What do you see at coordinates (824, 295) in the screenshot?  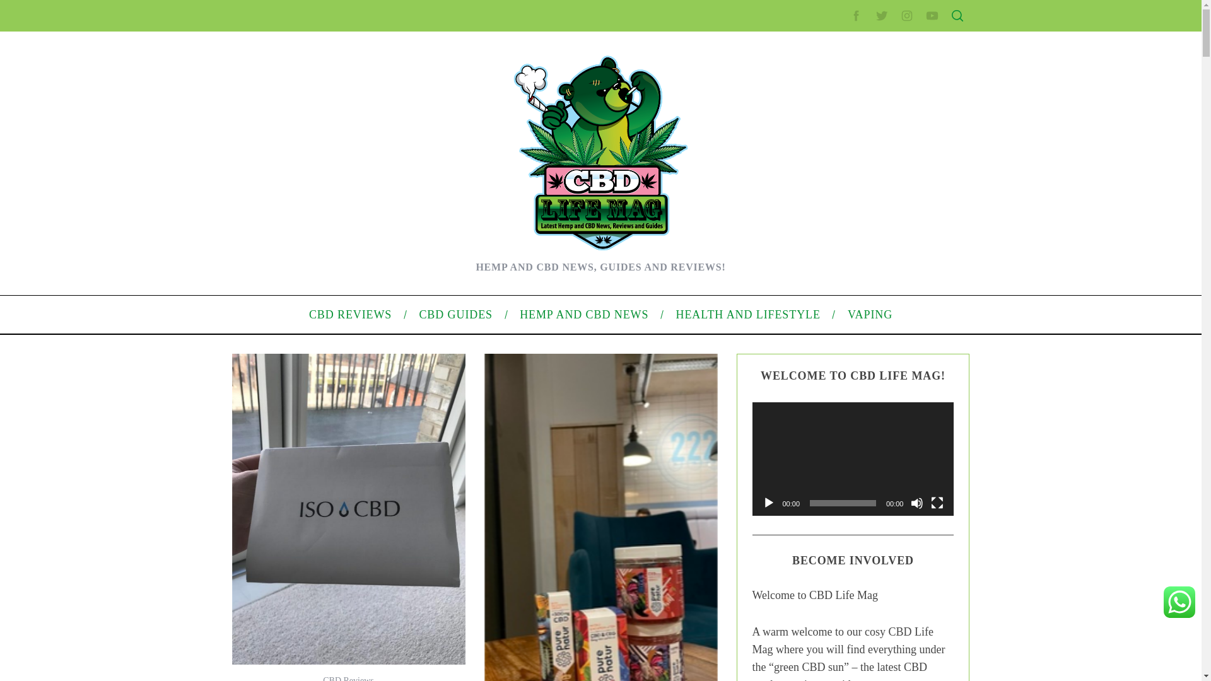 I see `Disclaimer` at bounding box center [824, 295].